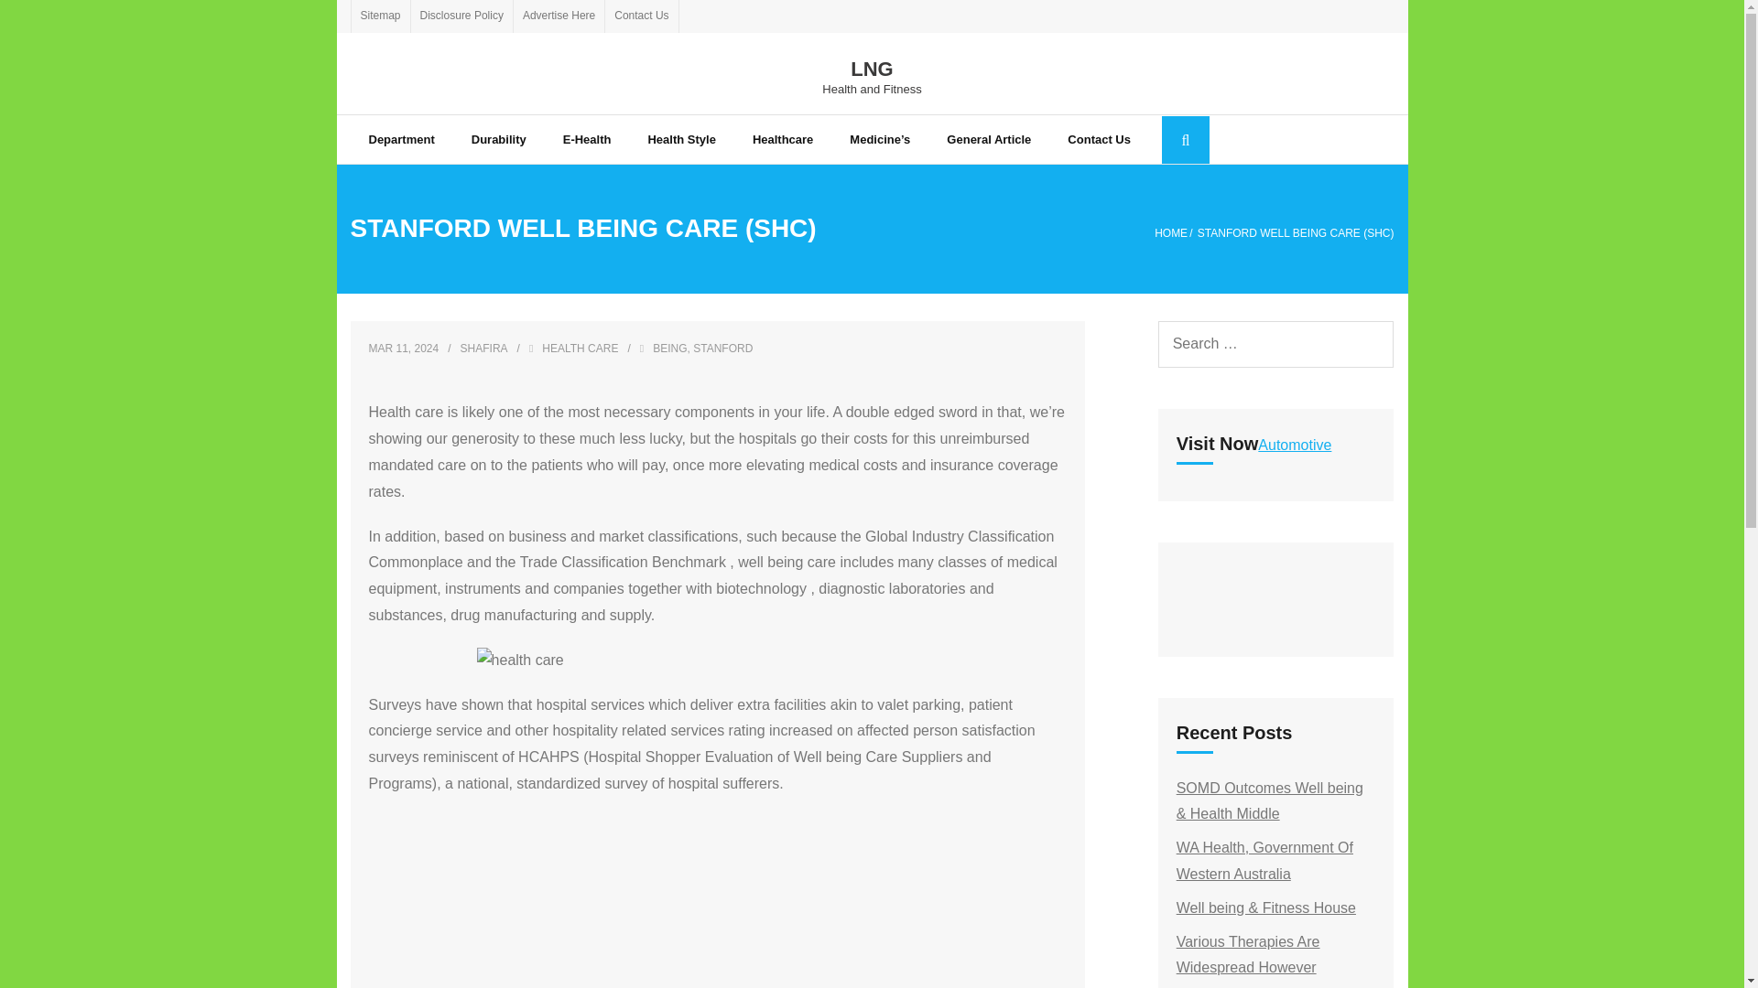 This screenshot has width=1758, height=988. What do you see at coordinates (783, 139) in the screenshot?
I see `Healthcare` at bounding box center [783, 139].